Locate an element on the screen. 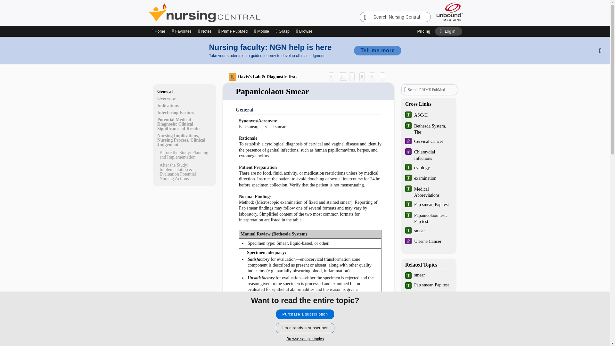 This screenshot has height=346, width=615. Home is located at coordinates (158, 31).